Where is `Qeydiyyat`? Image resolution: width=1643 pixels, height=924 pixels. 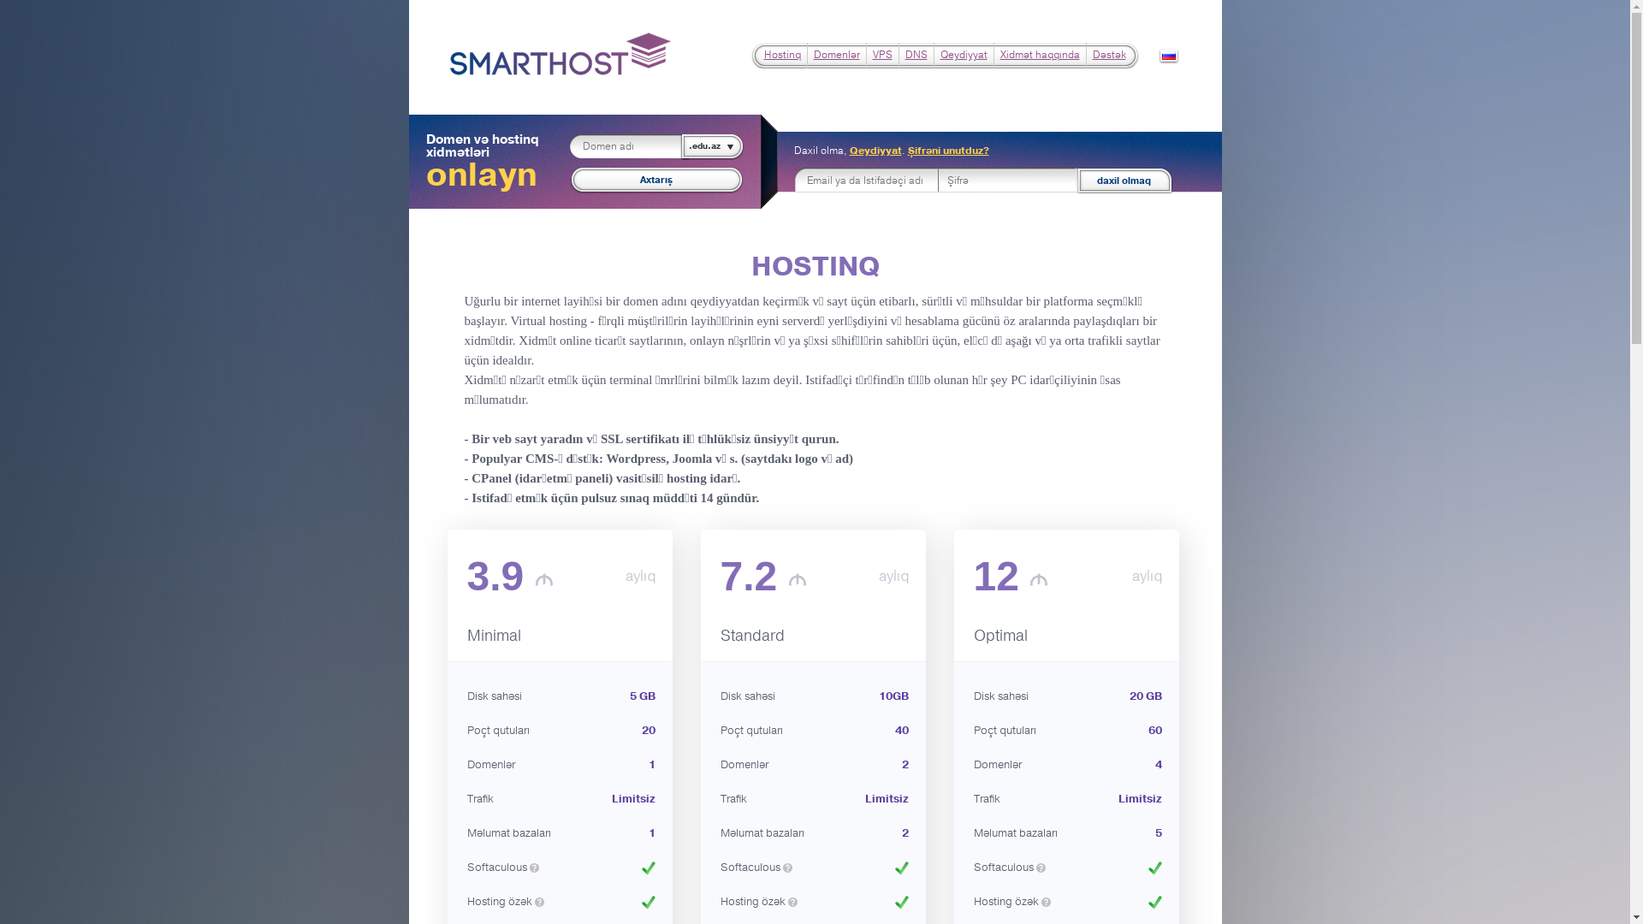 Qeydiyyat is located at coordinates (964, 55).